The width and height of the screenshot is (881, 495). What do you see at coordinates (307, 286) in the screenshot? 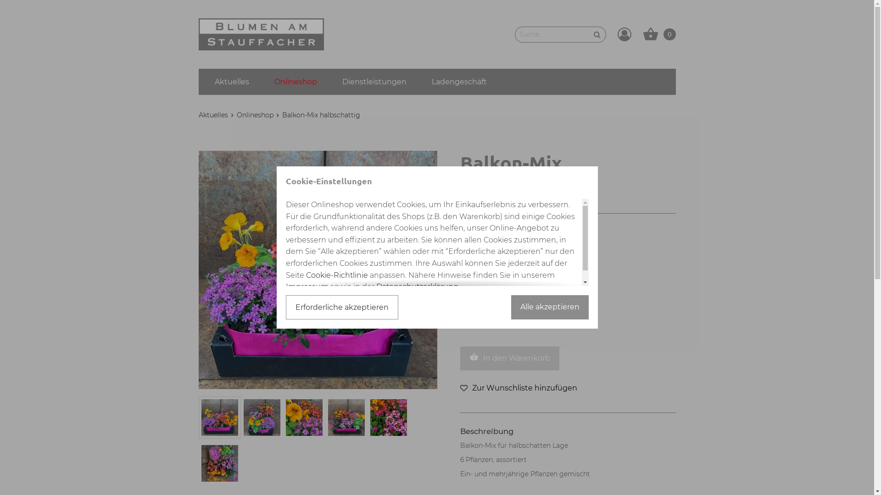
I see `Impressum` at bounding box center [307, 286].